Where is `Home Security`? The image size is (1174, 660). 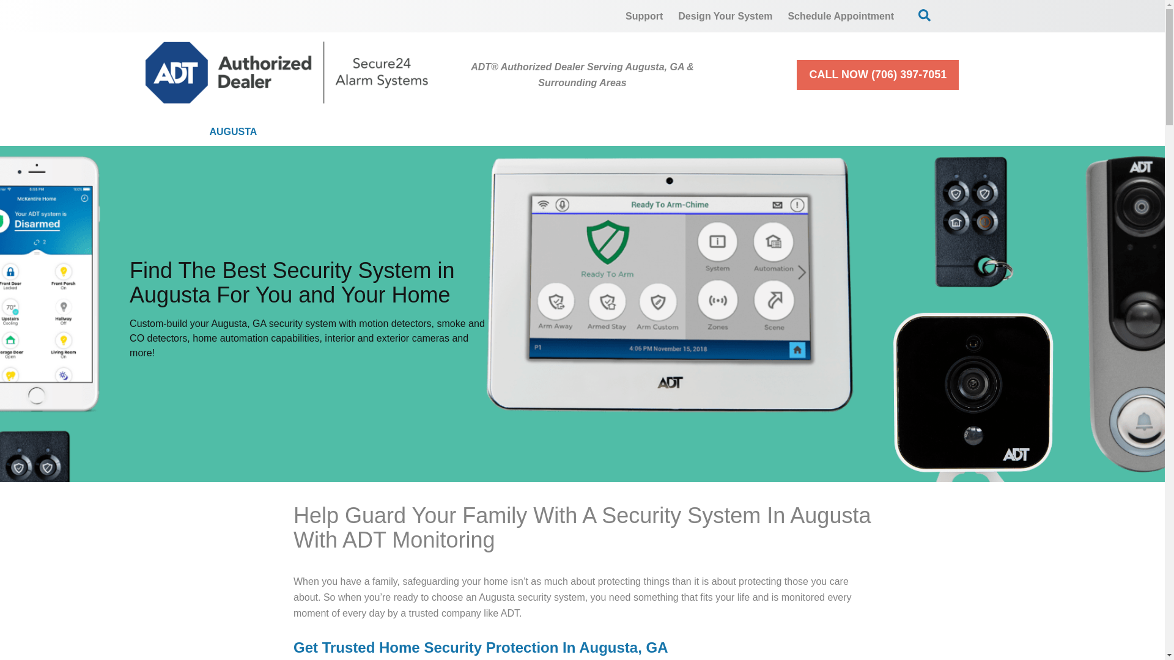 Home Security is located at coordinates (352, 132).